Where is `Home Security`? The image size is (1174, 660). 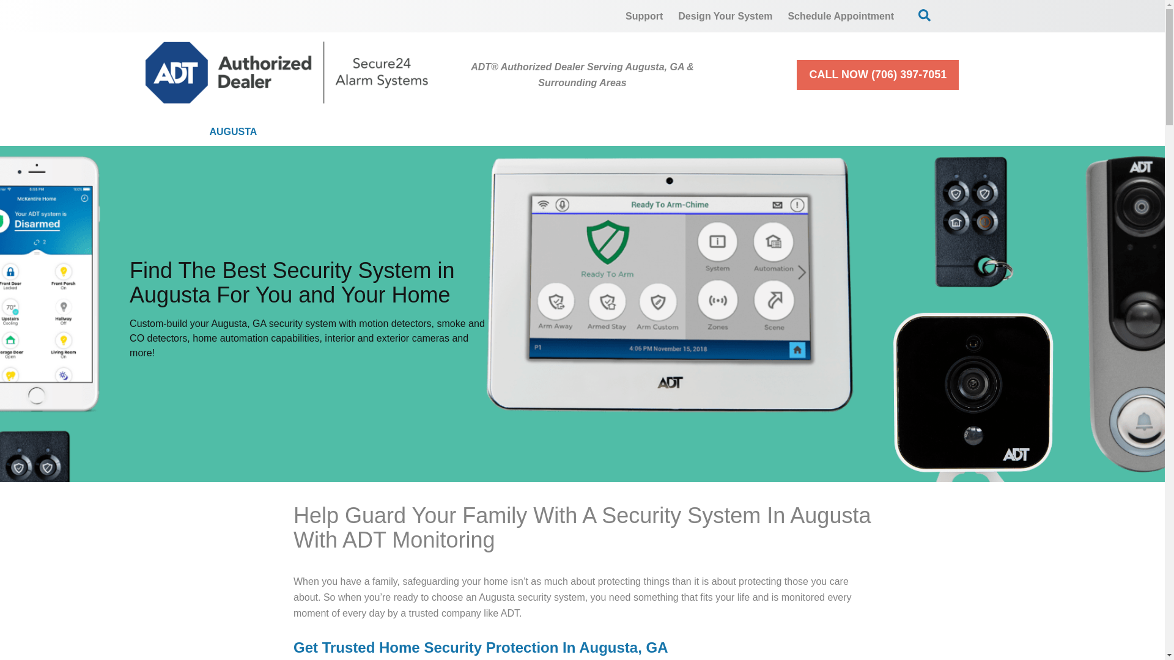 Home Security is located at coordinates (352, 132).